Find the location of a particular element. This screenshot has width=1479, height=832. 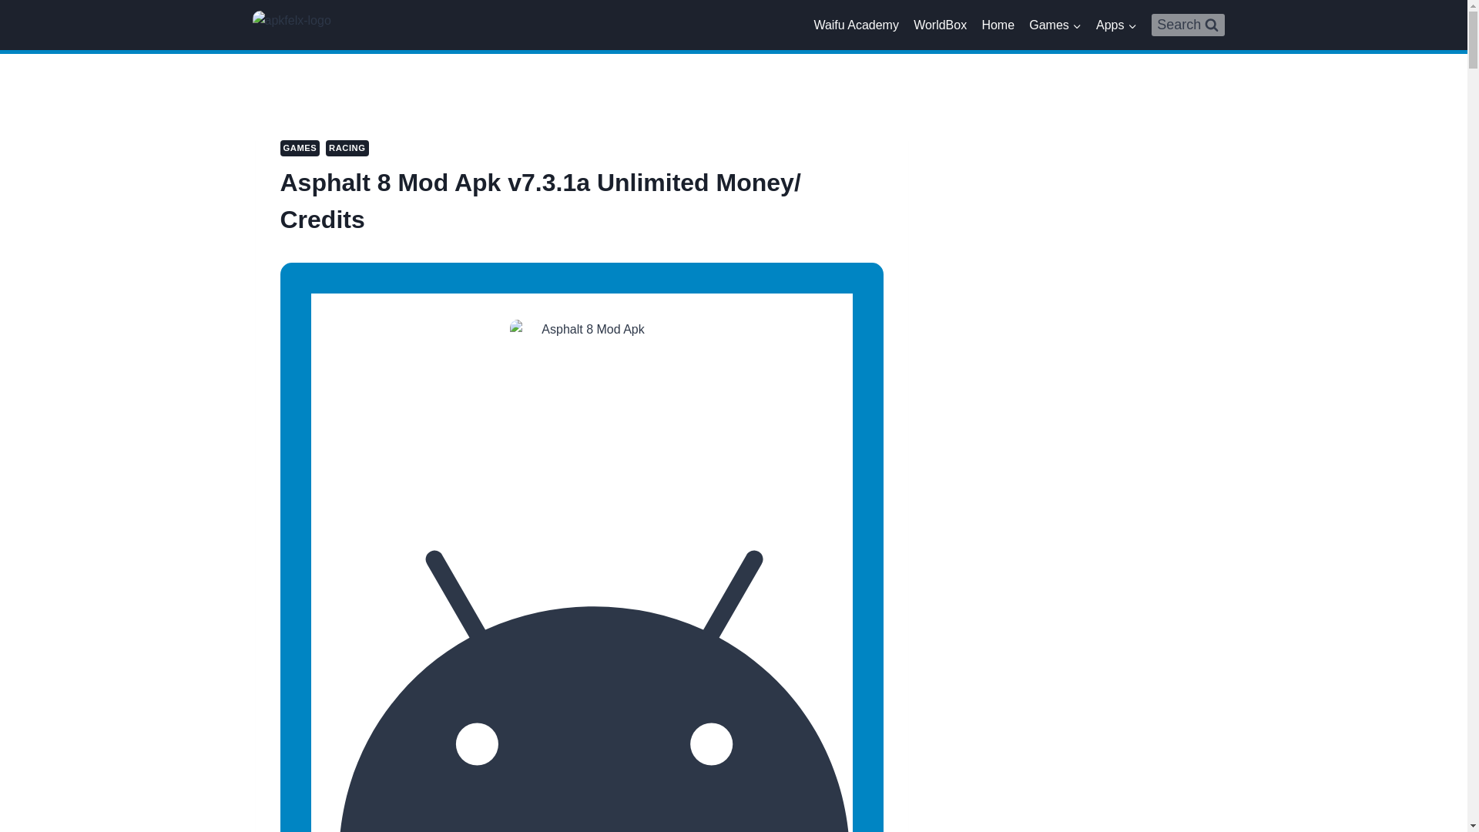

Apps is located at coordinates (1115, 25).